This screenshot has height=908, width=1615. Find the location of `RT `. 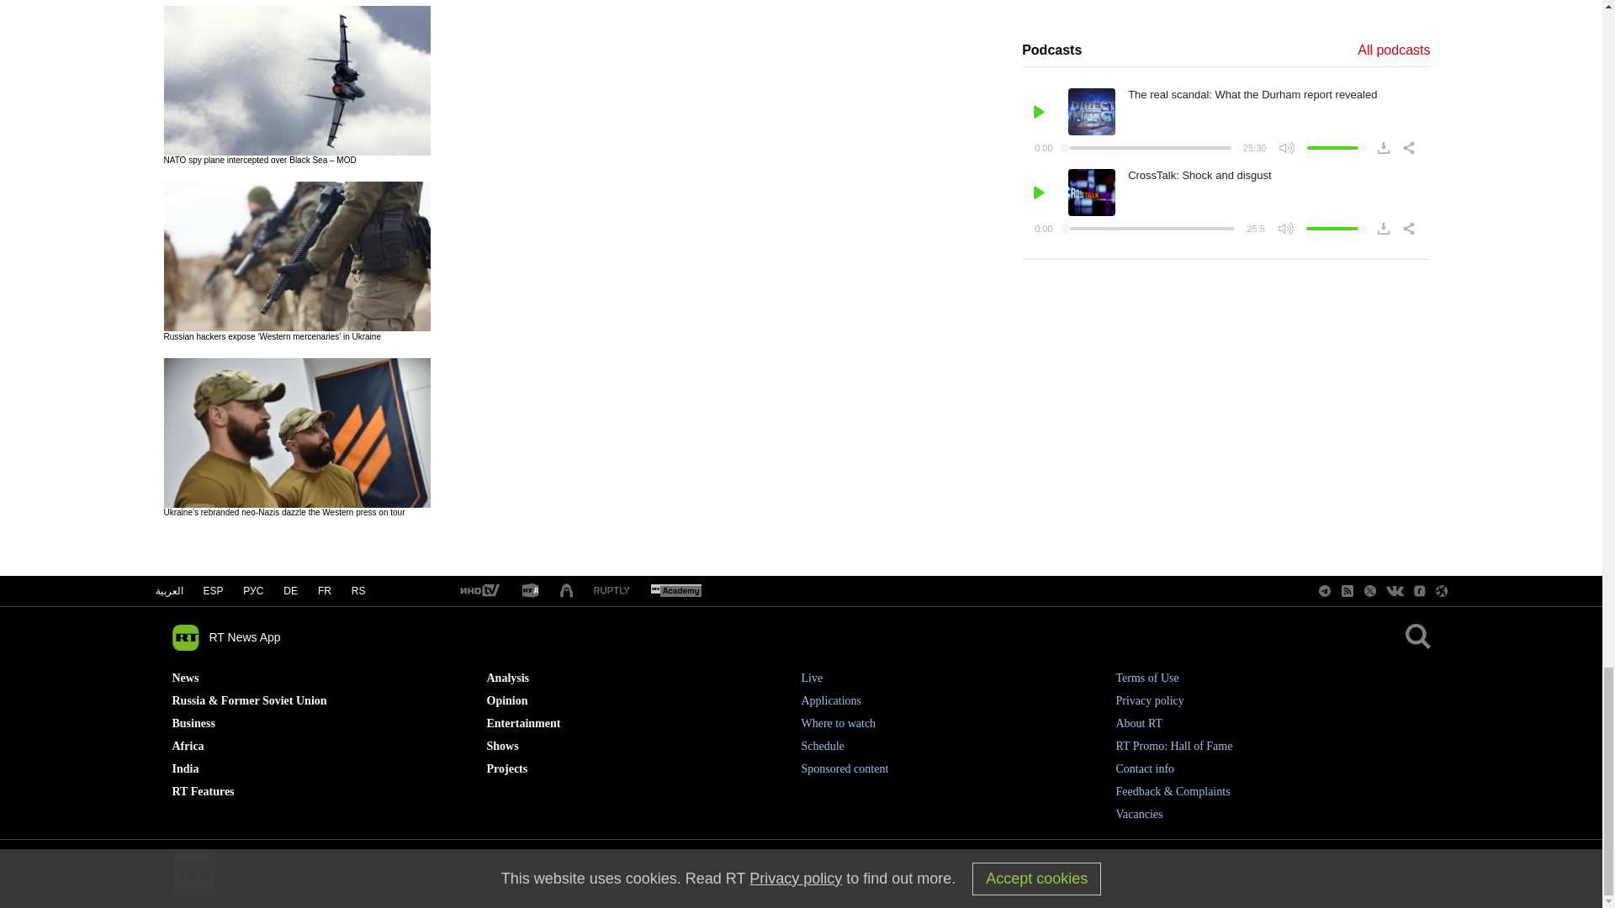

RT  is located at coordinates (530, 591).